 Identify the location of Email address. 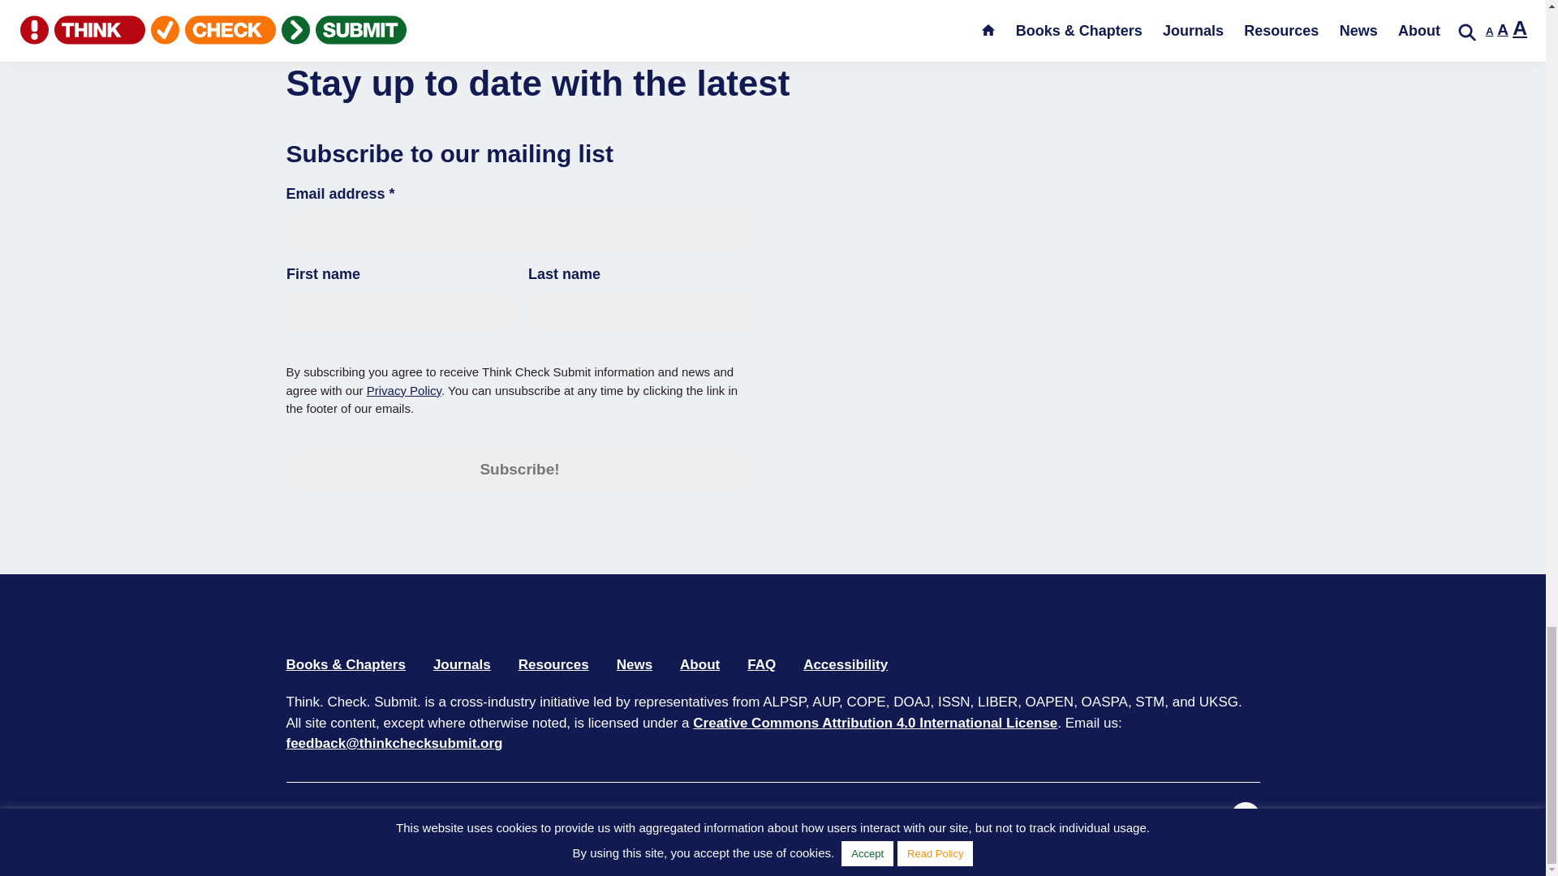
(519, 230).